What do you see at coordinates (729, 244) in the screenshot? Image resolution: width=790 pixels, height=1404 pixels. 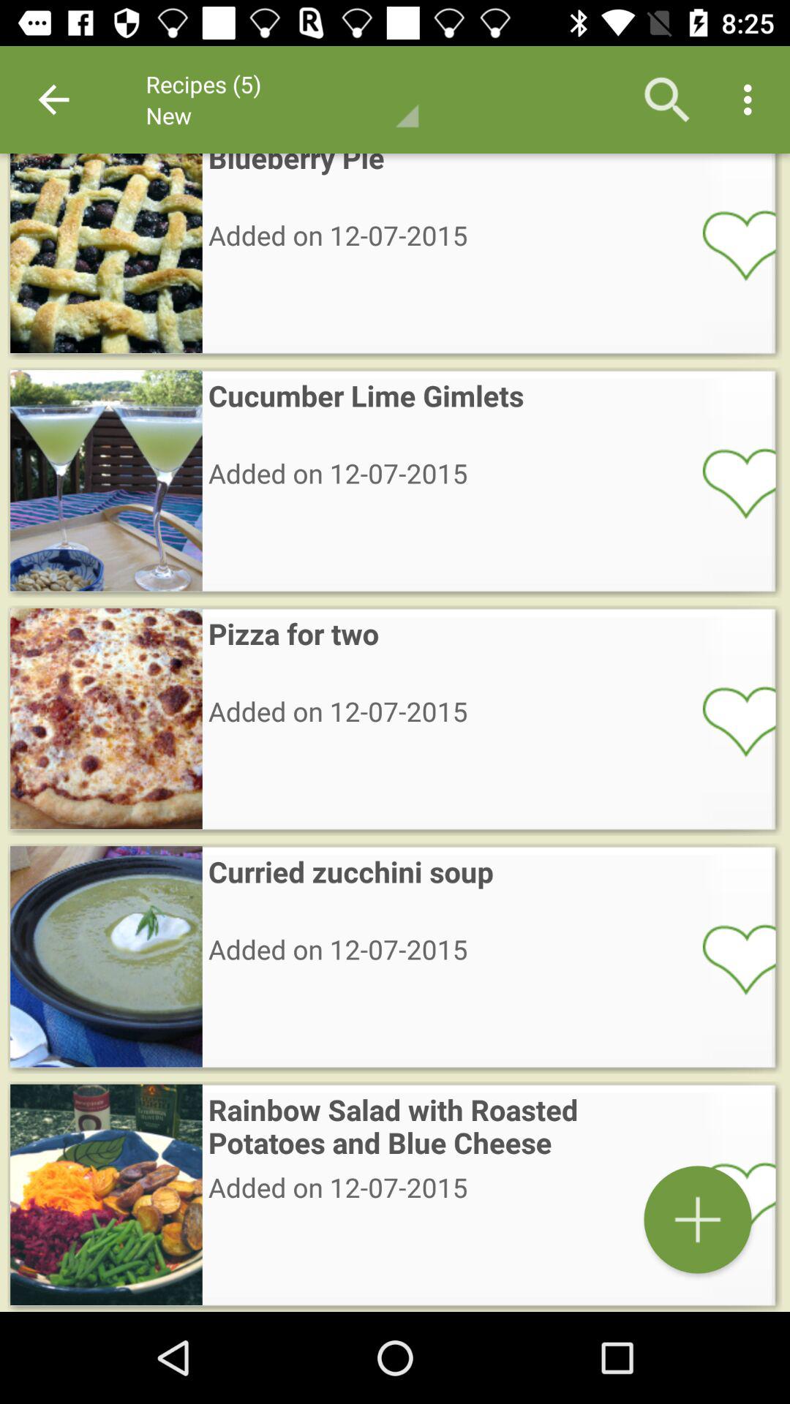 I see `open selected item` at bounding box center [729, 244].